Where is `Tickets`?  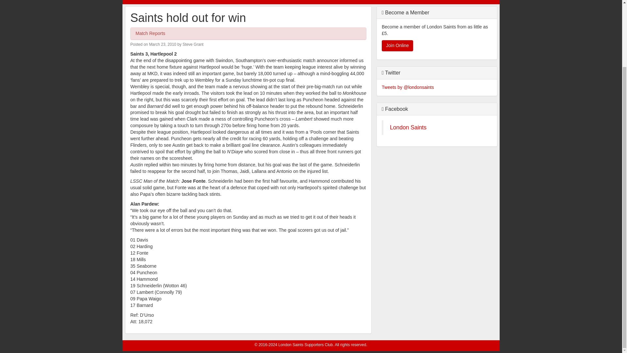
Tickets is located at coordinates (242, 2).